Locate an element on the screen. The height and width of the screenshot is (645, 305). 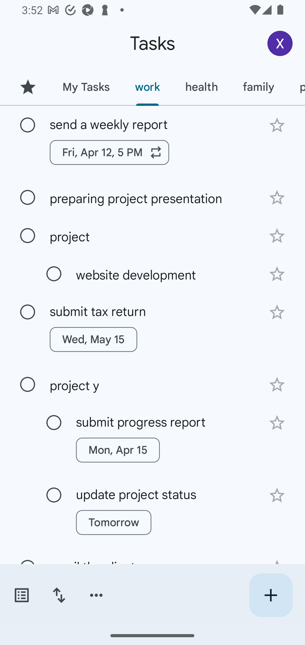
Tomorrow is located at coordinates (114, 522).